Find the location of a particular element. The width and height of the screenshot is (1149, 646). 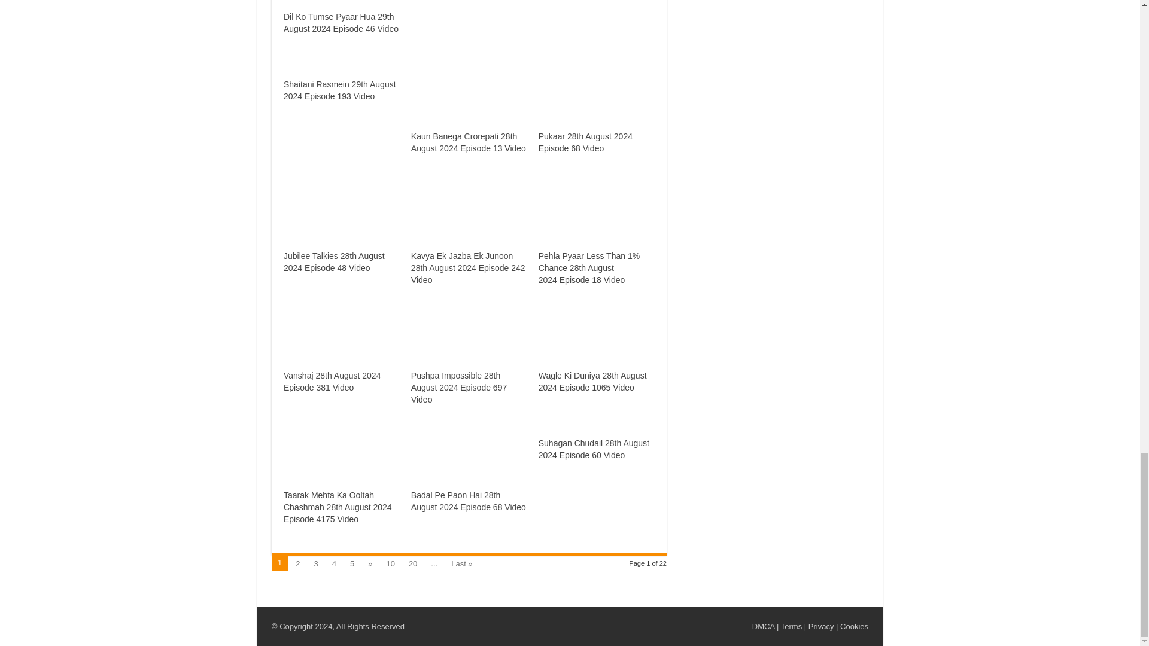

4 is located at coordinates (334, 562).